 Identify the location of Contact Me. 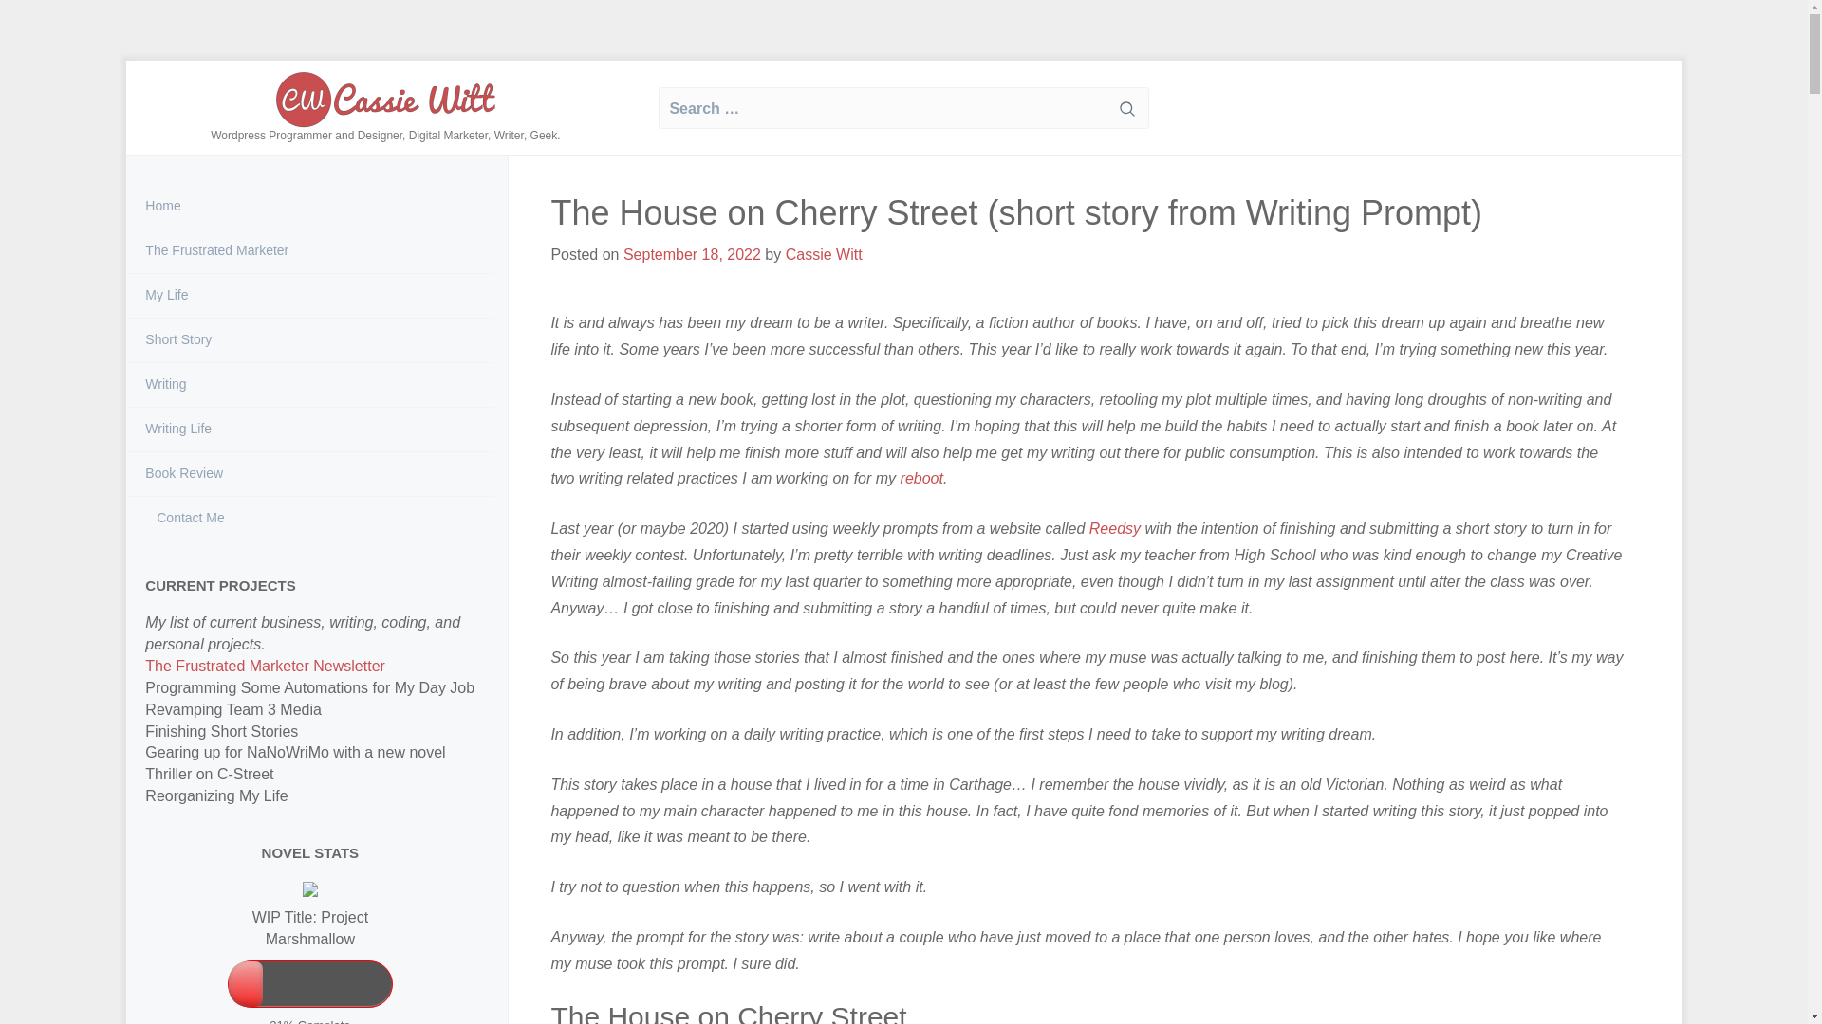
(309, 518).